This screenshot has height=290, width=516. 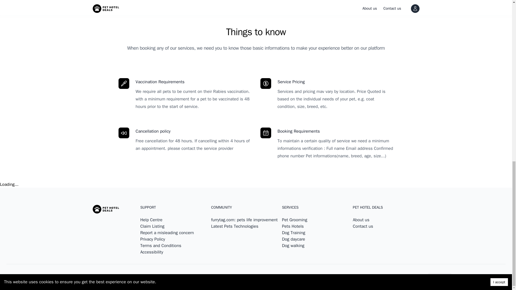 I want to click on Dog Training, so click(x=293, y=233).